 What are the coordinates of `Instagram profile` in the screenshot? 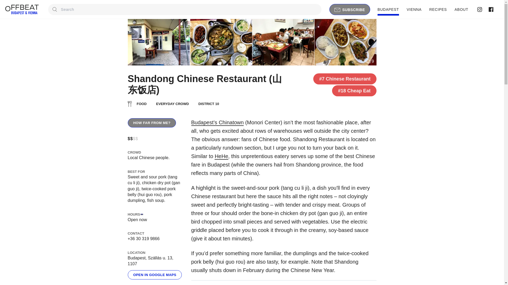 It's located at (479, 9).